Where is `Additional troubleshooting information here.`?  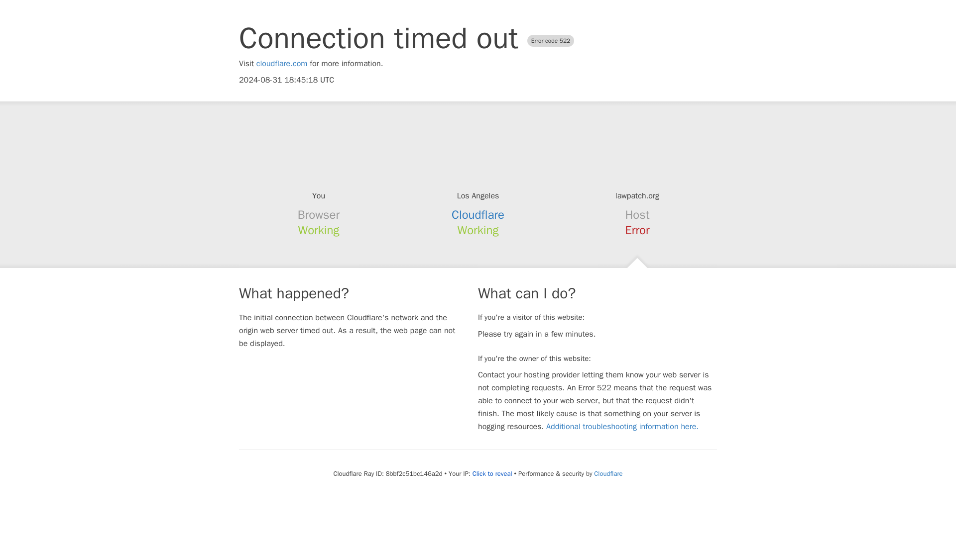
Additional troubleshooting information here. is located at coordinates (622, 427).